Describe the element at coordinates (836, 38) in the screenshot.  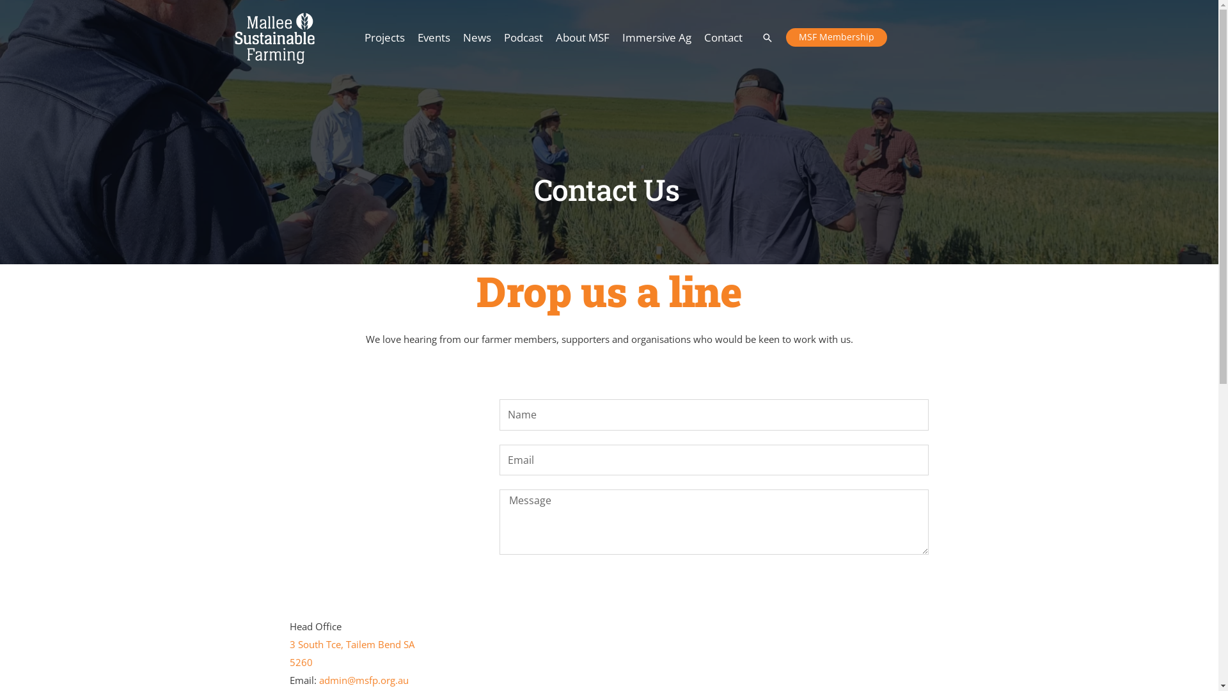
I see `MSF Membership` at that location.